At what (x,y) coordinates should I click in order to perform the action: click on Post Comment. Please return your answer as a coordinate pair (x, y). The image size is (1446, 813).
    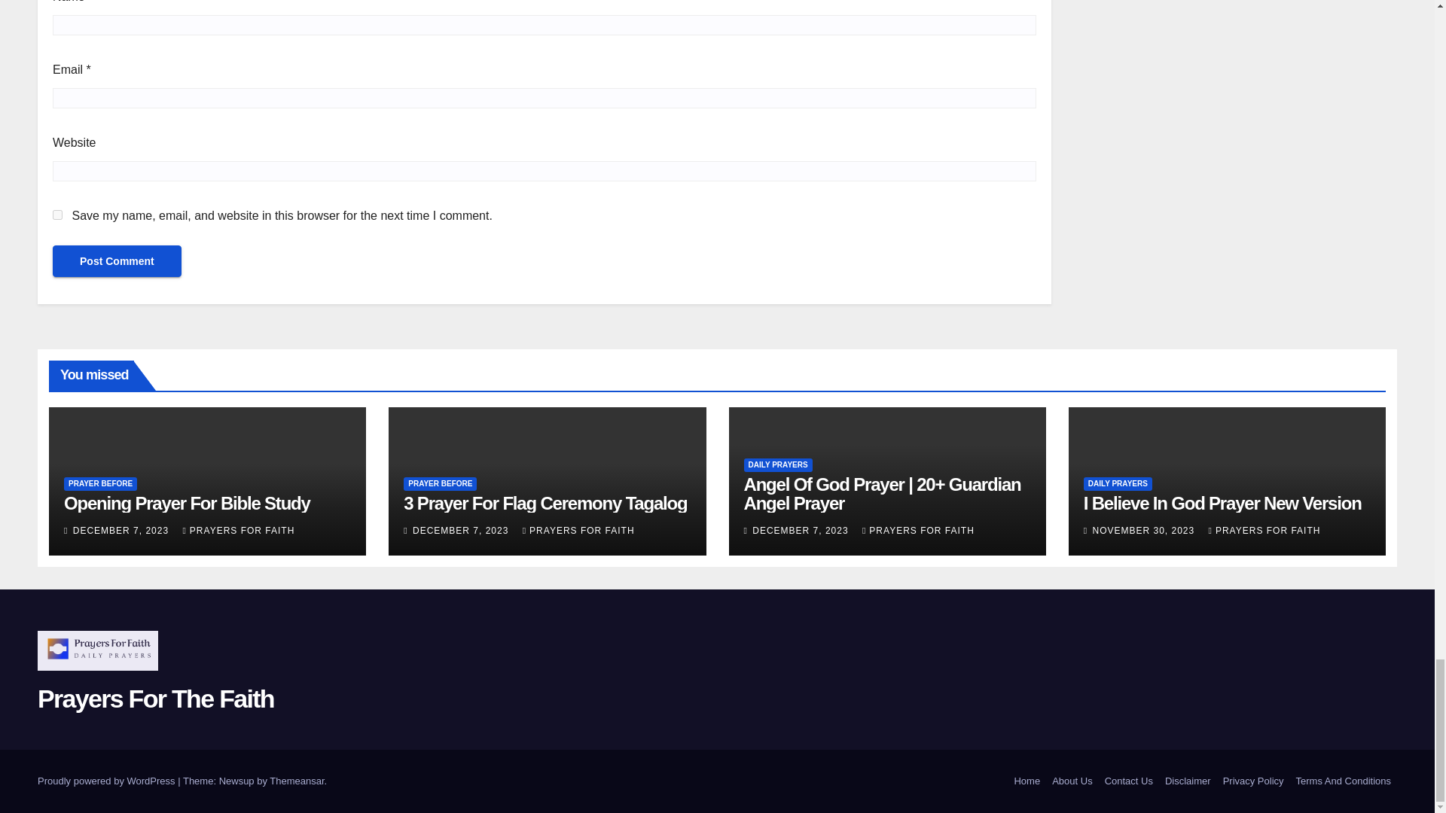
    Looking at the image, I should click on (117, 261).